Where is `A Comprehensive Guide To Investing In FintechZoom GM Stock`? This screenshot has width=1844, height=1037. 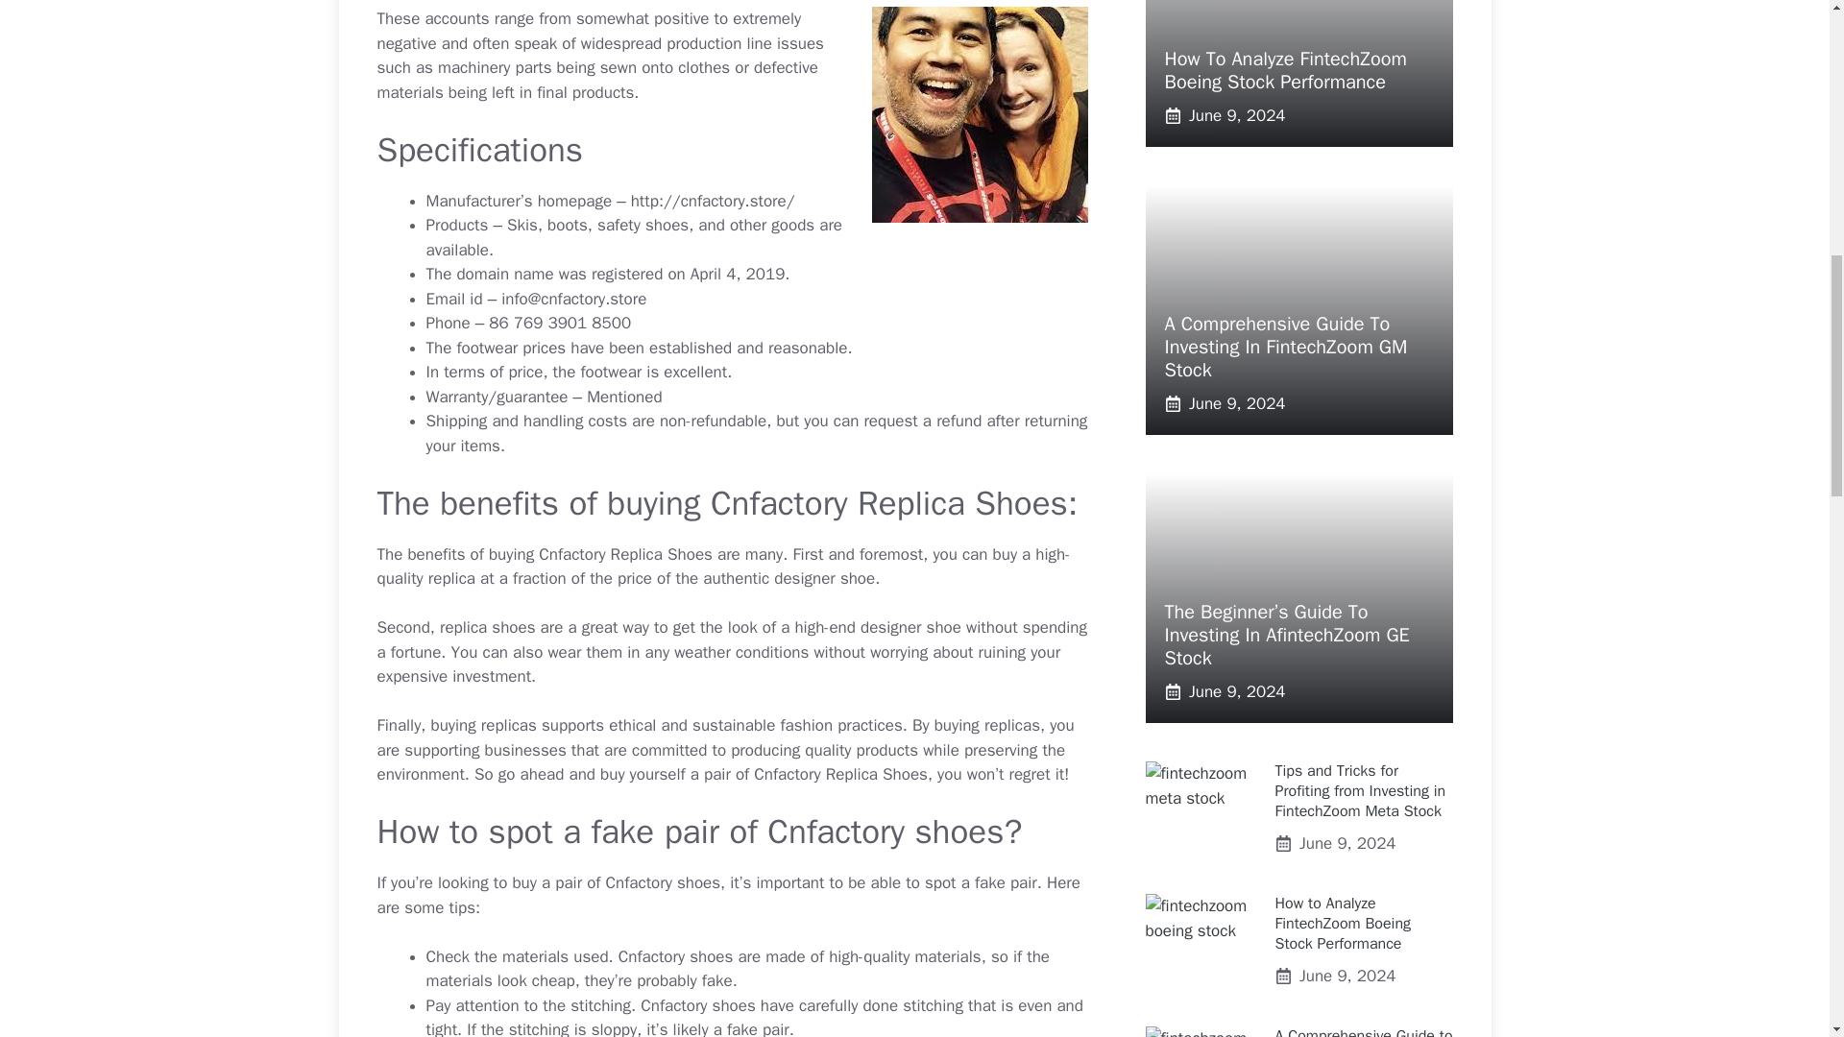
A Comprehensive Guide To Investing In FintechZoom GM Stock is located at coordinates (1285, 348).